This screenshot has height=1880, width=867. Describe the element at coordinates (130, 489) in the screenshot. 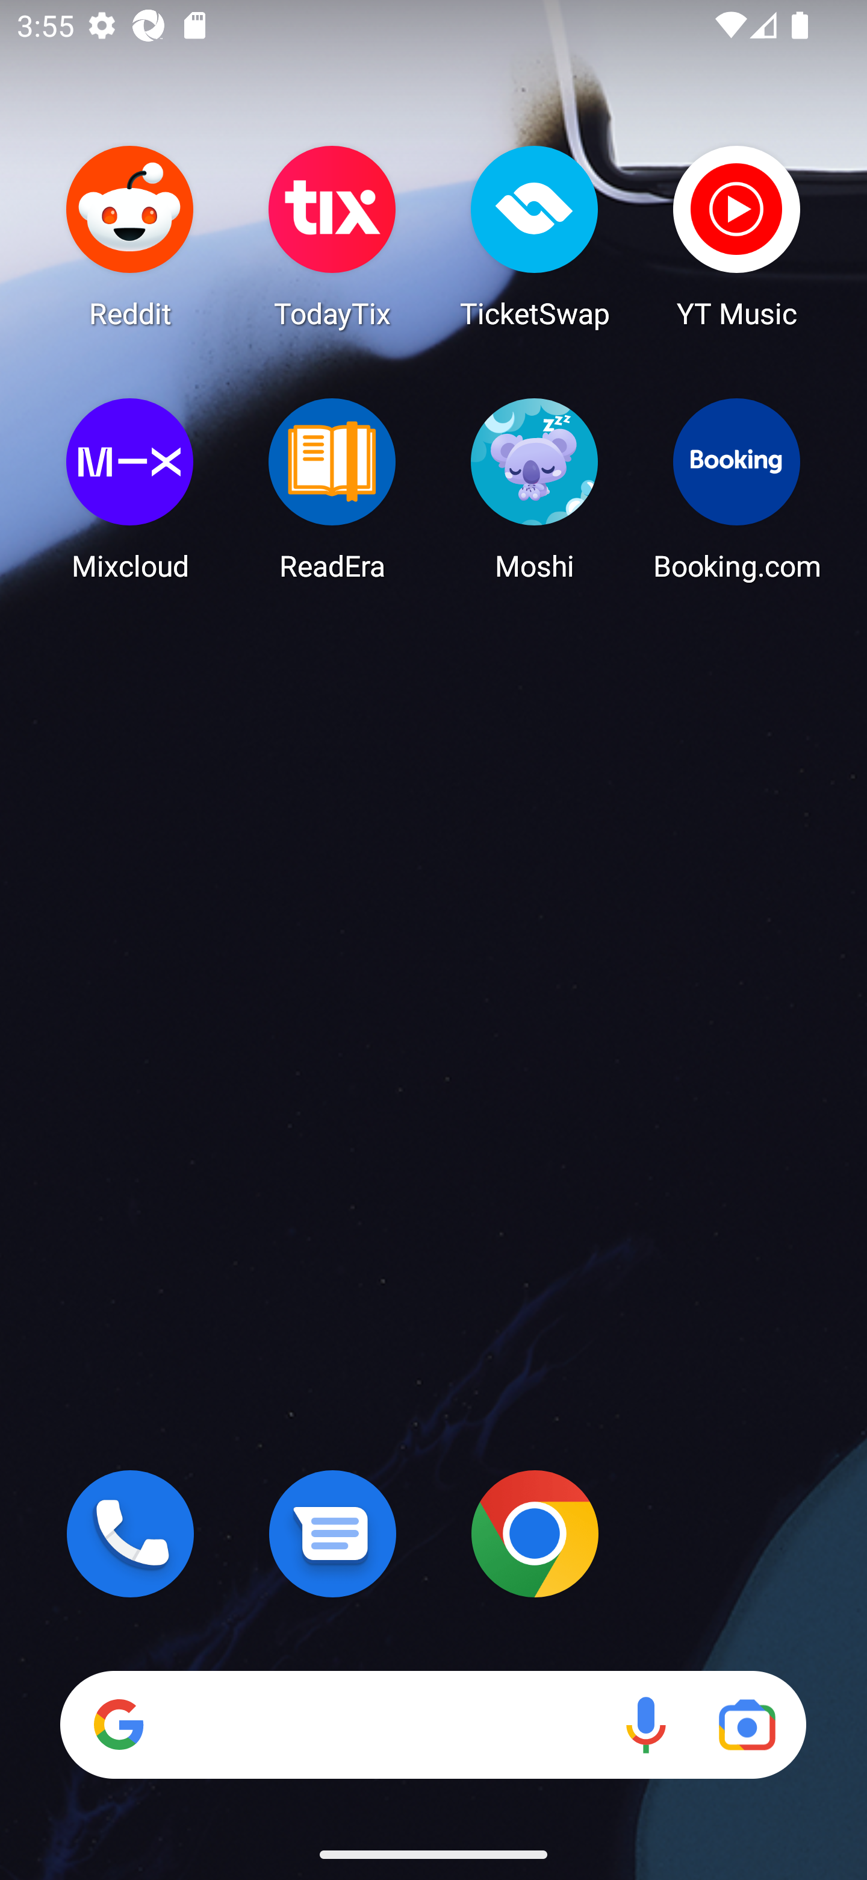

I see `Mixcloud` at that location.